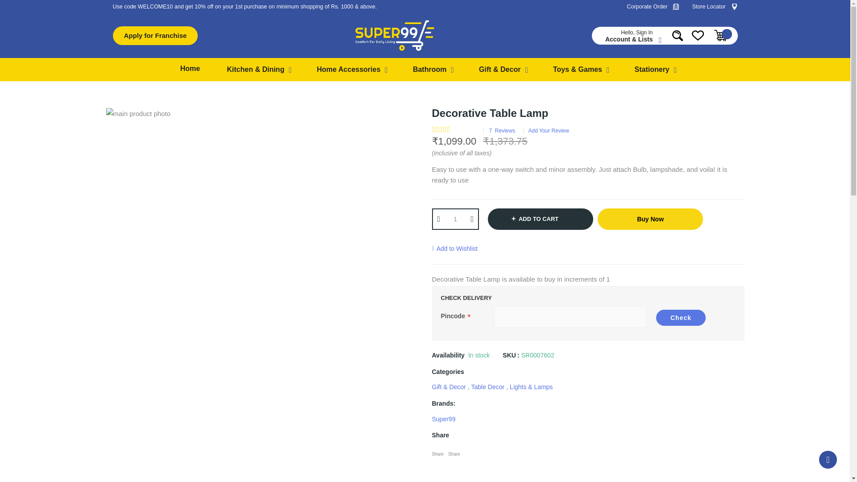  Describe the element at coordinates (190, 69) in the screenshot. I see `Home` at that location.